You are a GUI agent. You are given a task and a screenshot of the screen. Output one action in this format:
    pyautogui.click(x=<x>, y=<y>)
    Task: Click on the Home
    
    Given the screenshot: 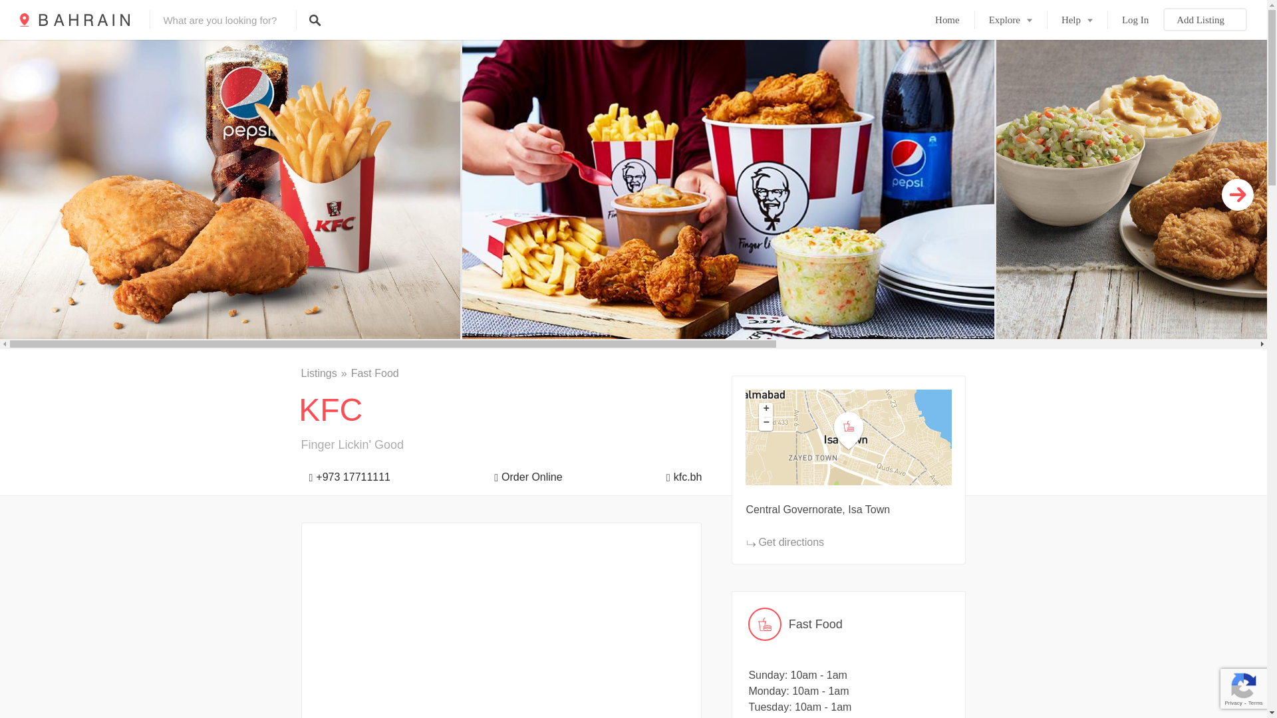 What is the action you would take?
    pyautogui.click(x=947, y=20)
    